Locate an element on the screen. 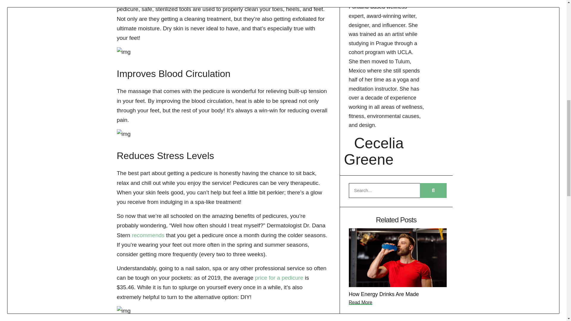 Image resolution: width=571 pixels, height=321 pixels. Search is located at coordinates (433, 190).